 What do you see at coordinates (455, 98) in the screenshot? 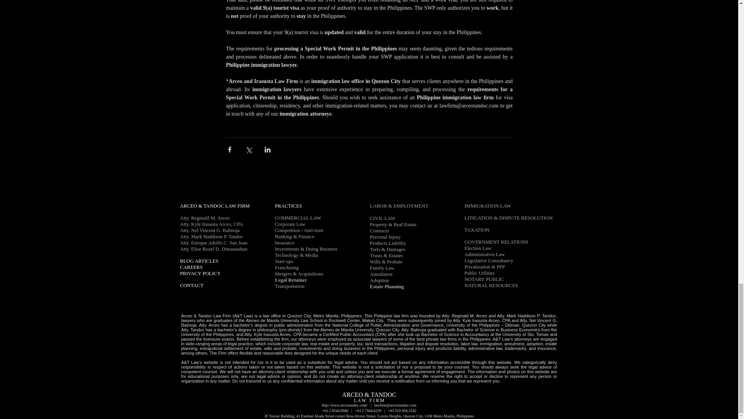
I see `Philippine immigration law firm` at bounding box center [455, 98].